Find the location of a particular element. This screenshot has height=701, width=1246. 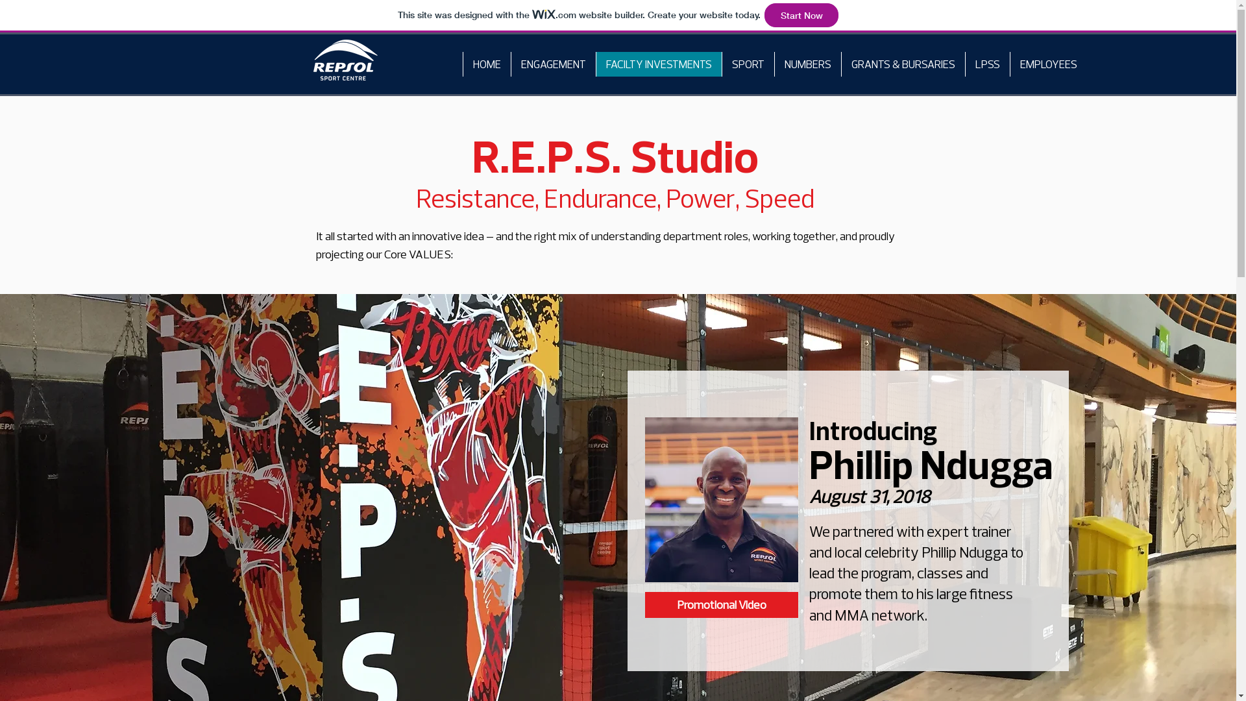

EMPLOYEES is located at coordinates (1049, 64).